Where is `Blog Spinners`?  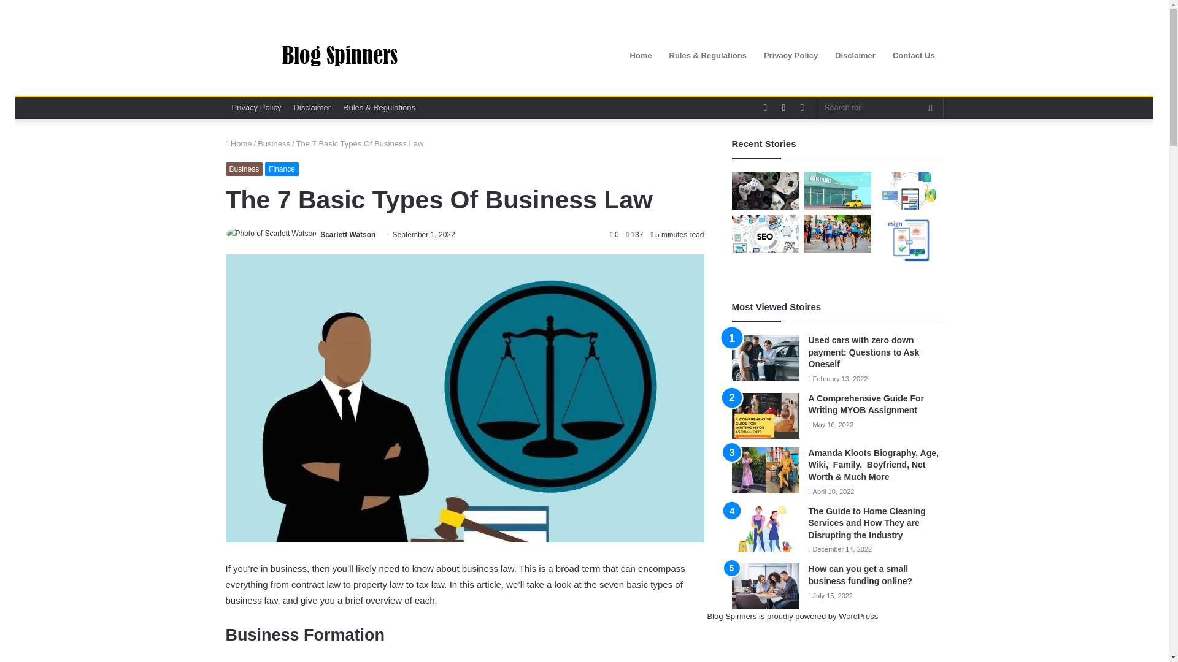
Blog Spinners is located at coordinates (339, 56).